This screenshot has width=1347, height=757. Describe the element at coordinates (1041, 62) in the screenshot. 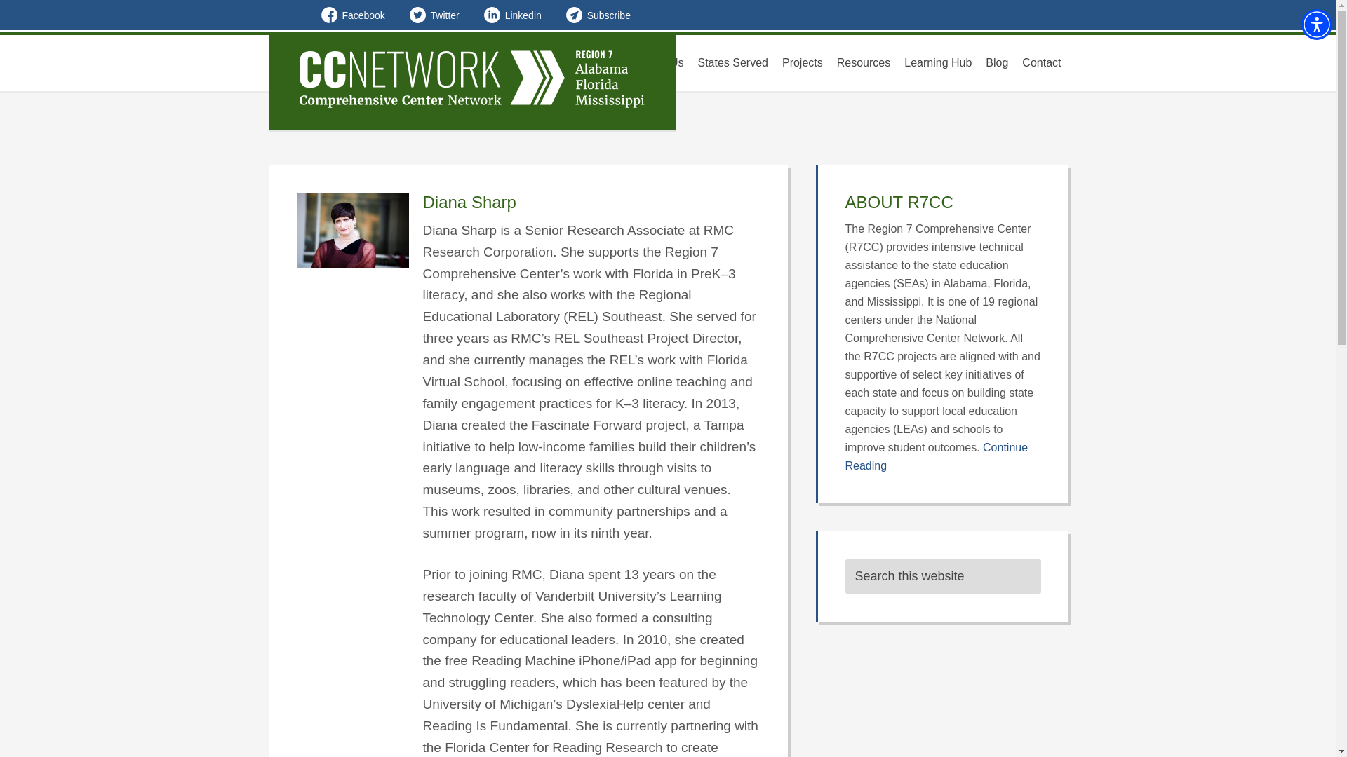

I see `Contact` at that location.